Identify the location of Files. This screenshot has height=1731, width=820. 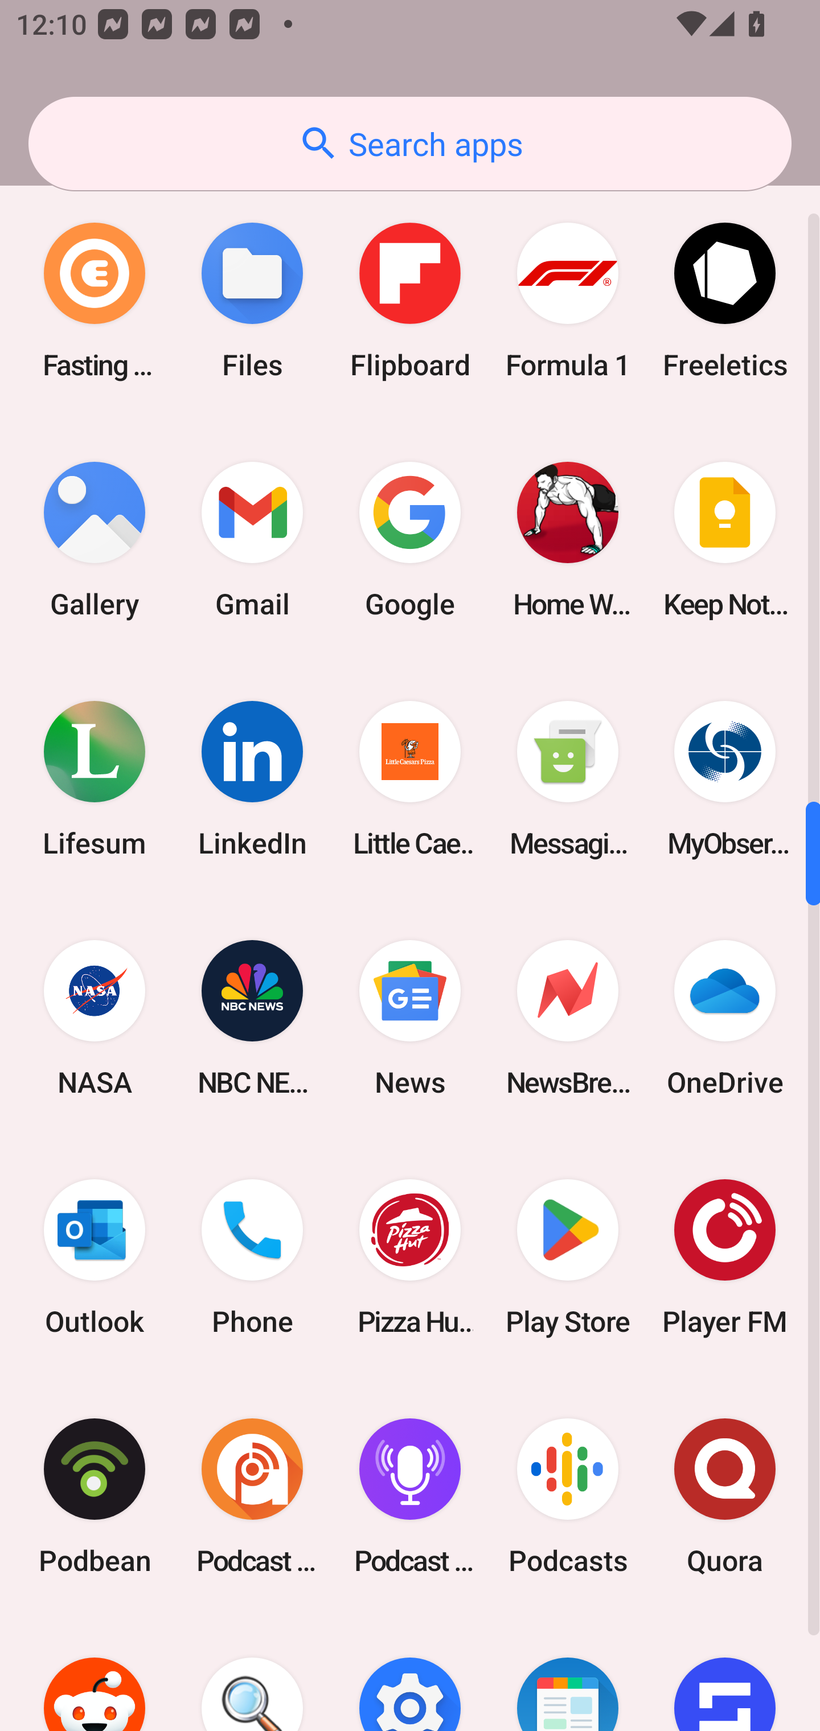
(252, 301).